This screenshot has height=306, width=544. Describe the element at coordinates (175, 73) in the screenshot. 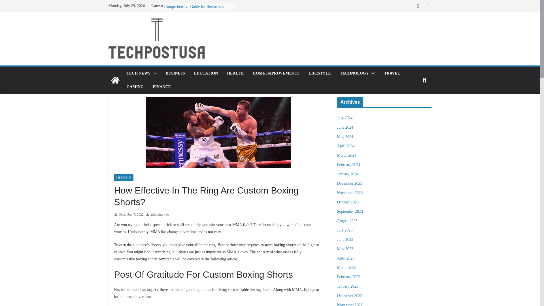

I see `BUSINESS` at that location.